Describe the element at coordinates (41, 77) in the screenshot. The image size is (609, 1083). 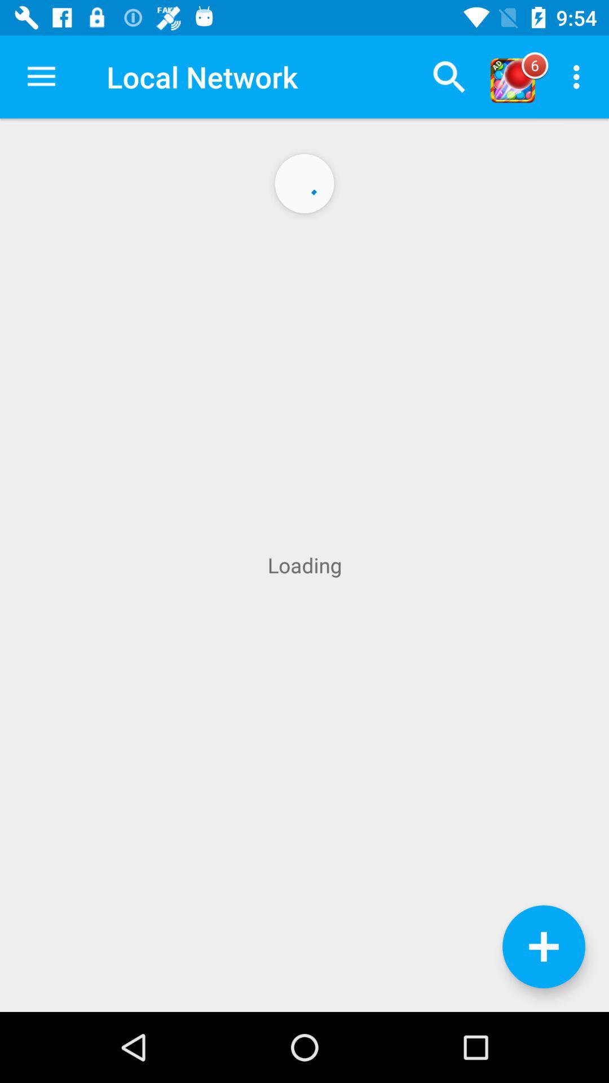
I see `press the app to the left of the local network` at that location.